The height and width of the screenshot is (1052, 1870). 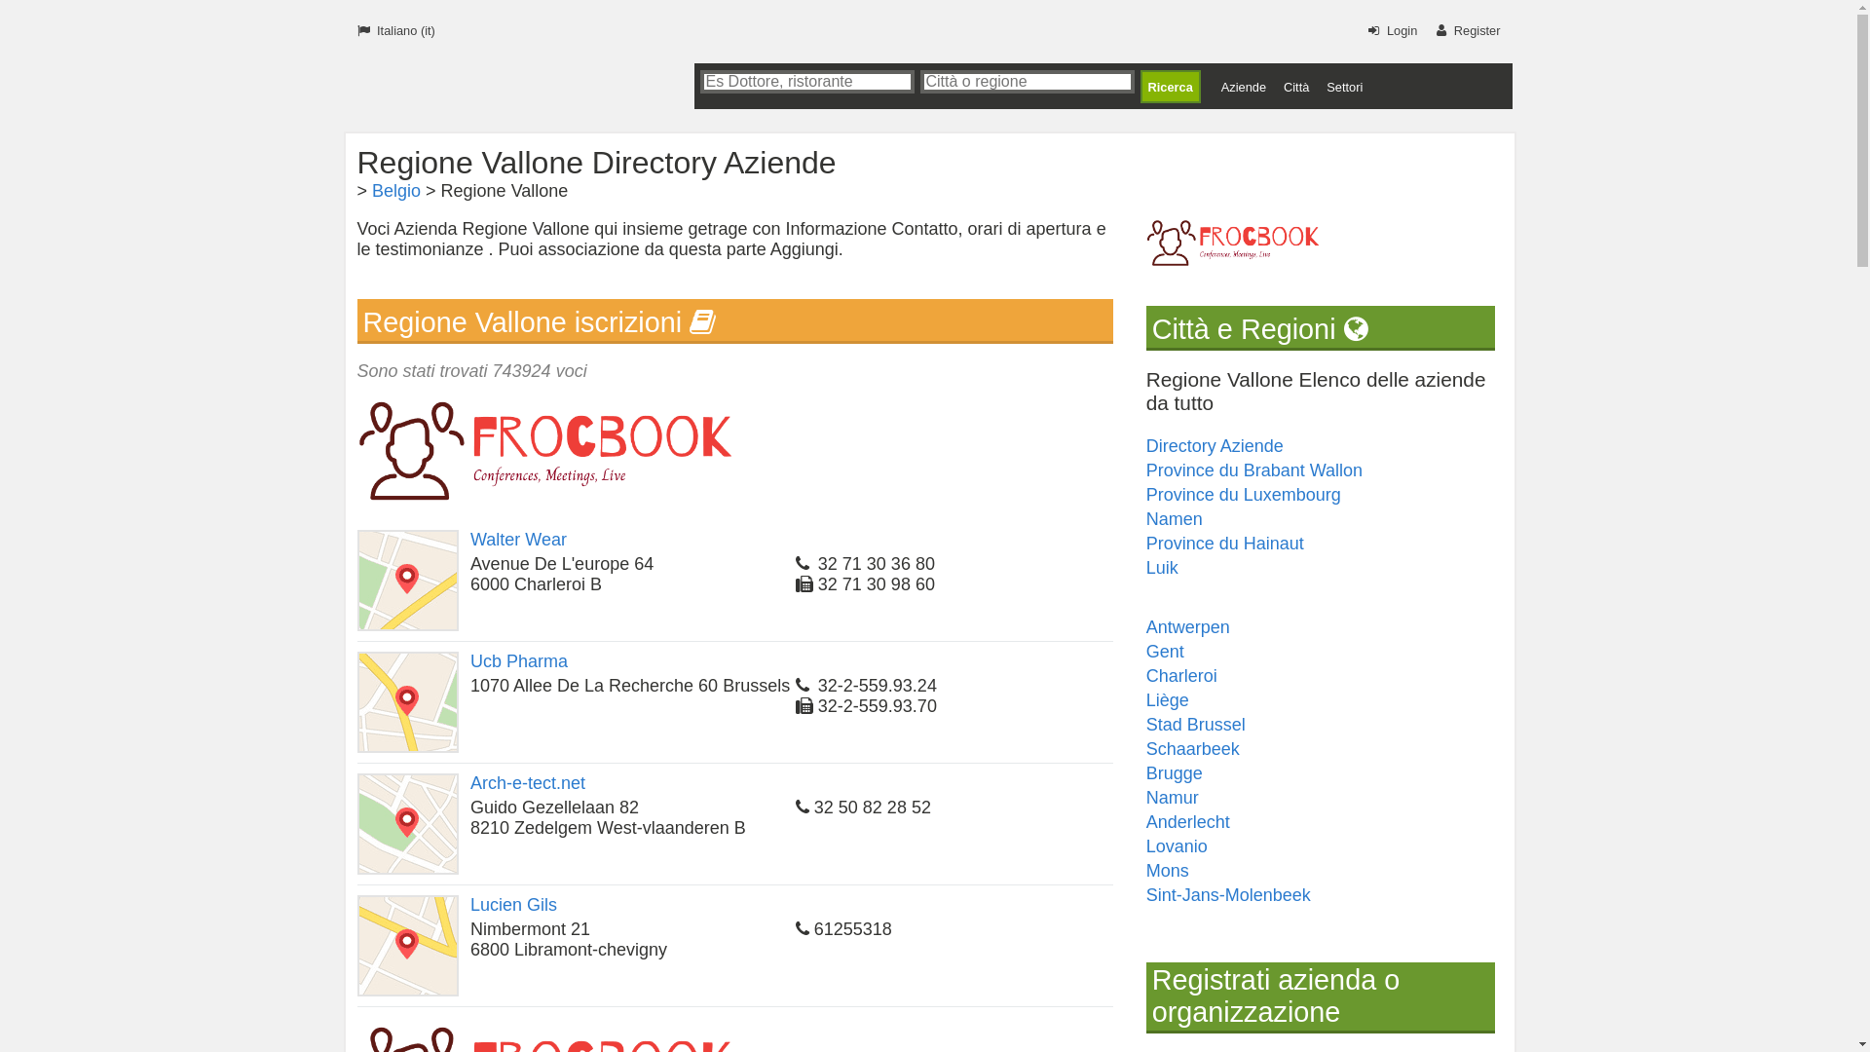 I want to click on Stad Brussel, so click(x=1196, y=725).